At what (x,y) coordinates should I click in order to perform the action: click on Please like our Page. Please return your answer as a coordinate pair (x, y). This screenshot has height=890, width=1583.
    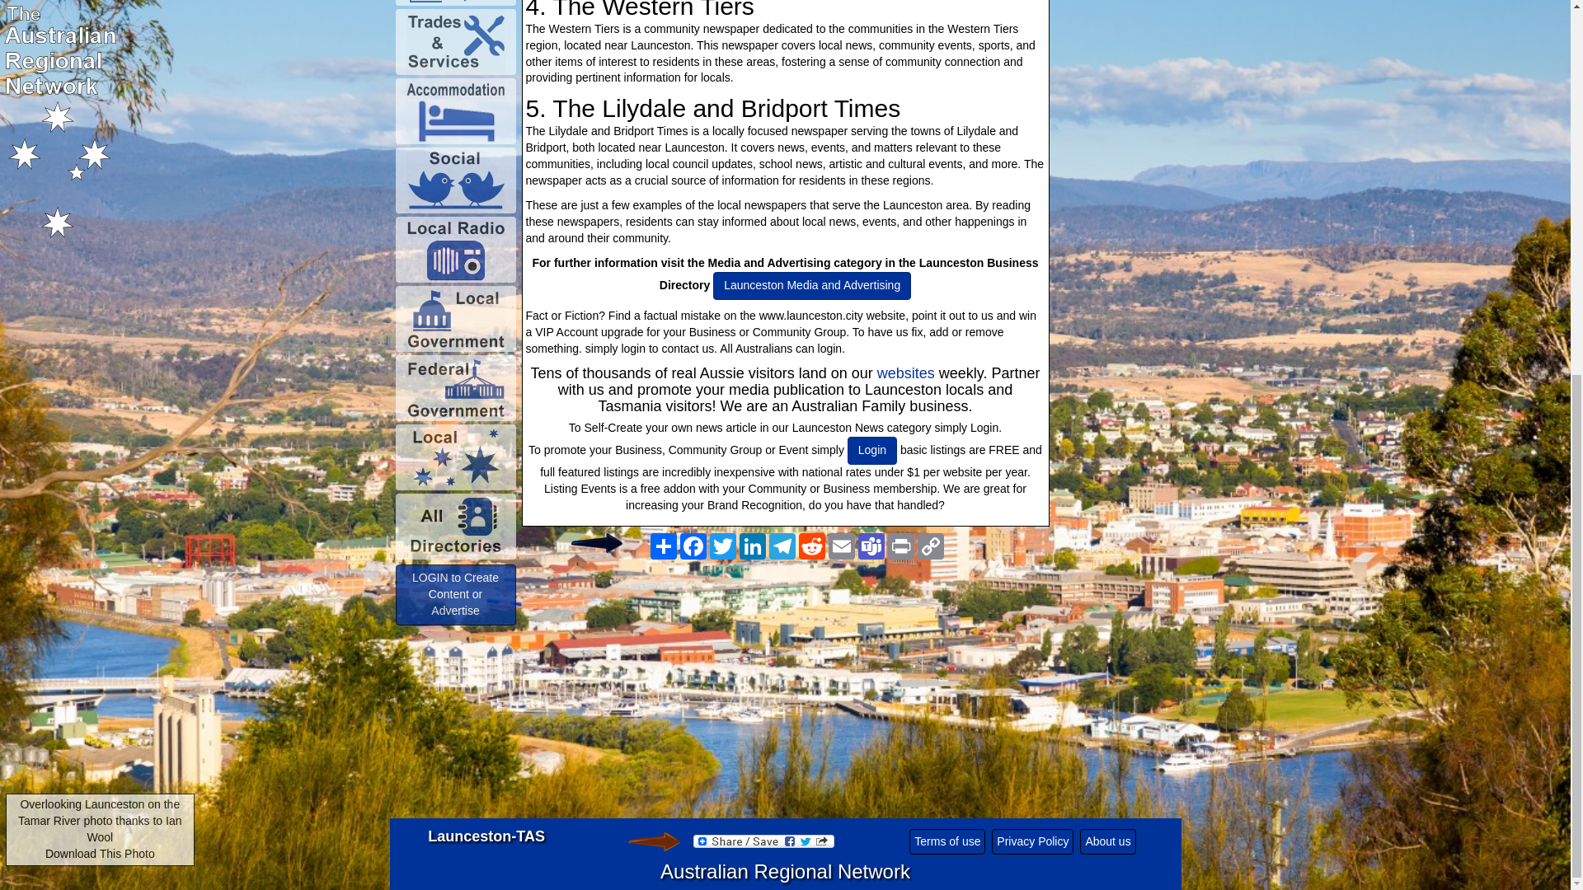
    Looking at the image, I should click on (653, 841).